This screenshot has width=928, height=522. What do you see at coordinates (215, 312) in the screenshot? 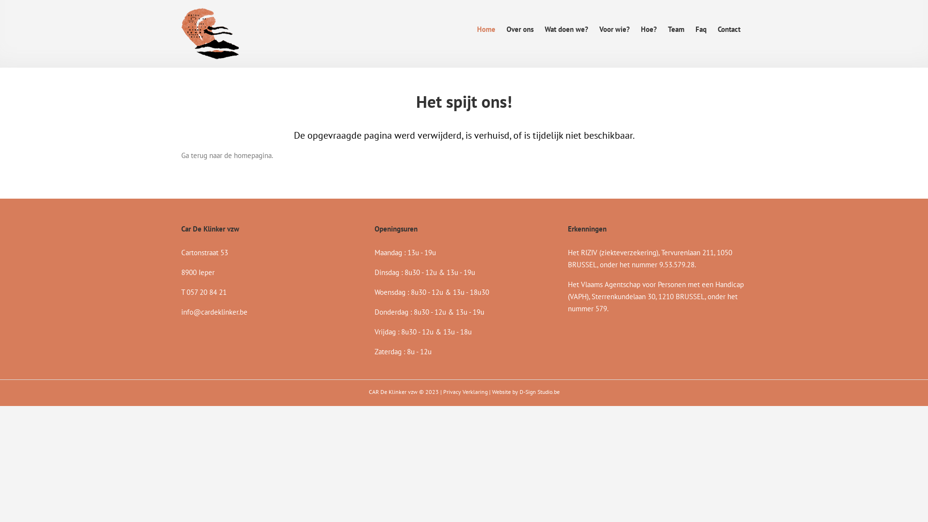
I see `info@cardeklinker.be` at bounding box center [215, 312].